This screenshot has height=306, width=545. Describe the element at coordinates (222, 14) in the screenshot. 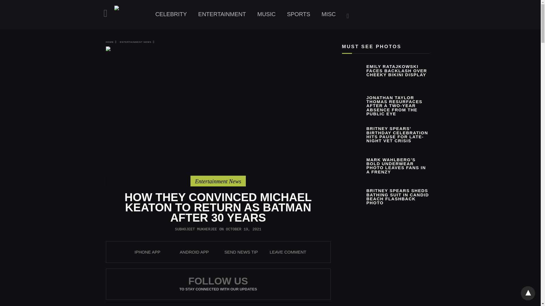

I see `Entertainment News` at that location.